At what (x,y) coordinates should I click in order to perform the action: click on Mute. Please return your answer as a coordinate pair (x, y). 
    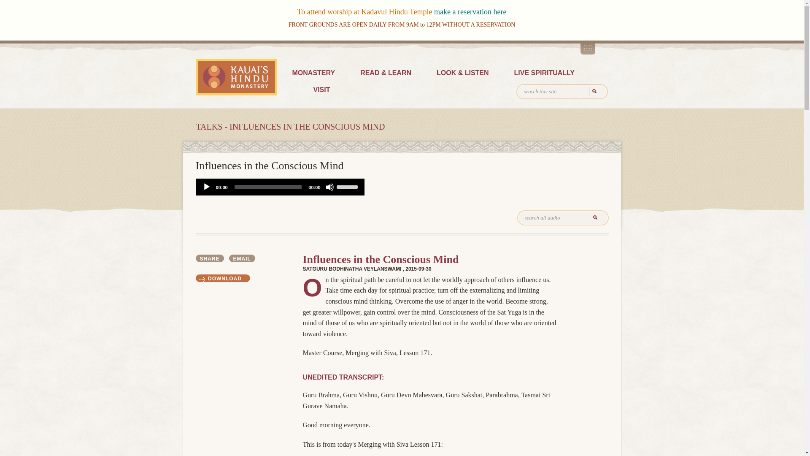
    Looking at the image, I should click on (329, 187).